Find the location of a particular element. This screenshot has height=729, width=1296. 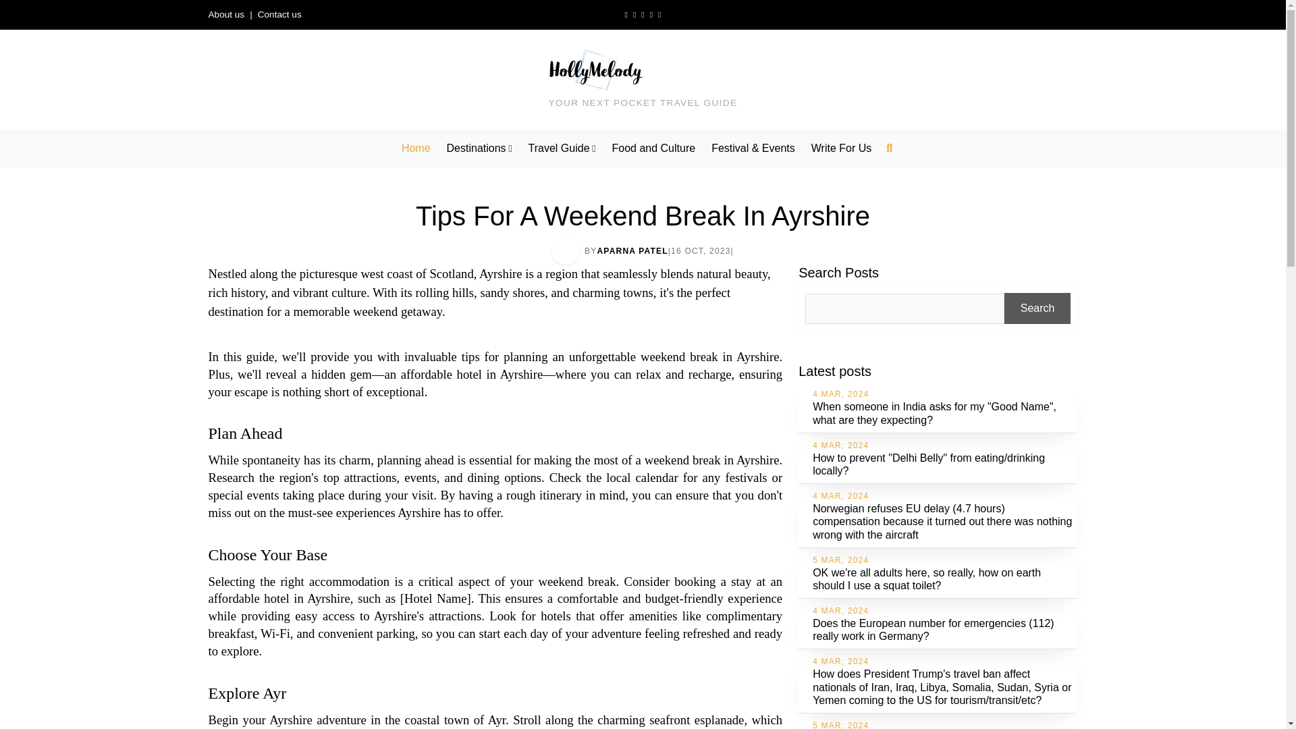

About us is located at coordinates (225, 15).